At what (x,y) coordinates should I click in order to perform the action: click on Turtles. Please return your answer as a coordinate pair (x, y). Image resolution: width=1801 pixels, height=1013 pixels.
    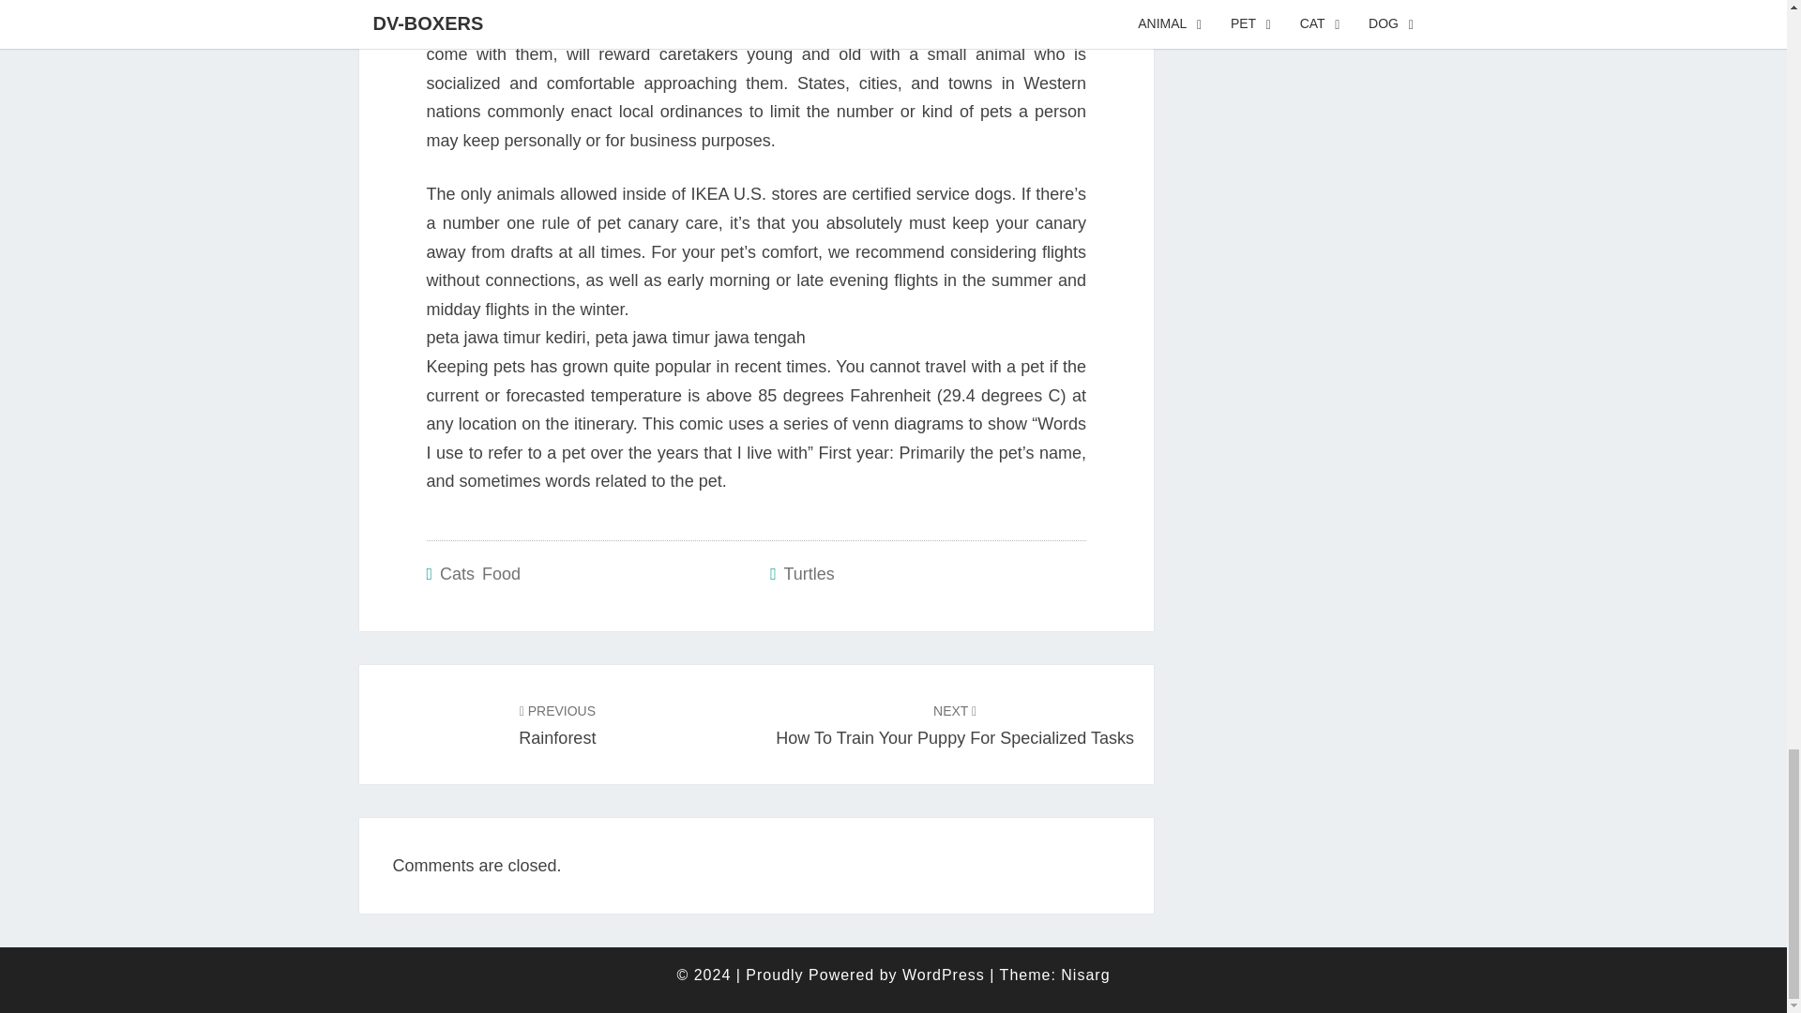
    Looking at the image, I should click on (809, 574).